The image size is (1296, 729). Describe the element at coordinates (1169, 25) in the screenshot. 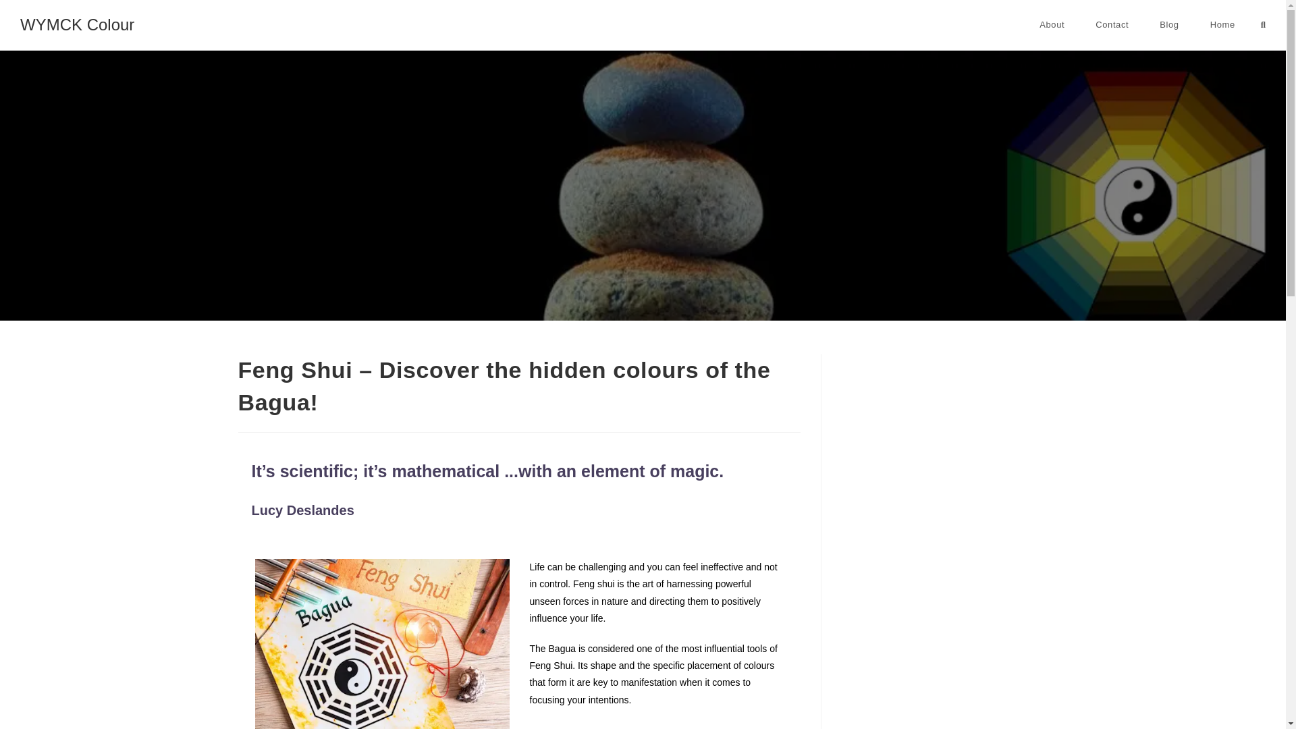

I see `Blog` at that location.